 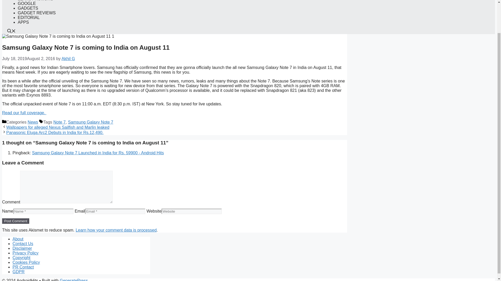 I want to click on GDPR, so click(x=19, y=272).